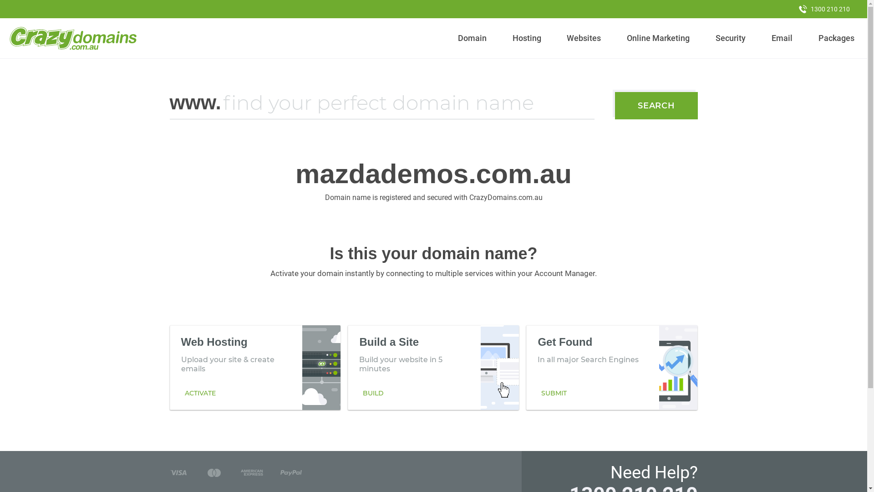  What do you see at coordinates (836, 38) in the screenshot?
I see `Packages` at bounding box center [836, 38].